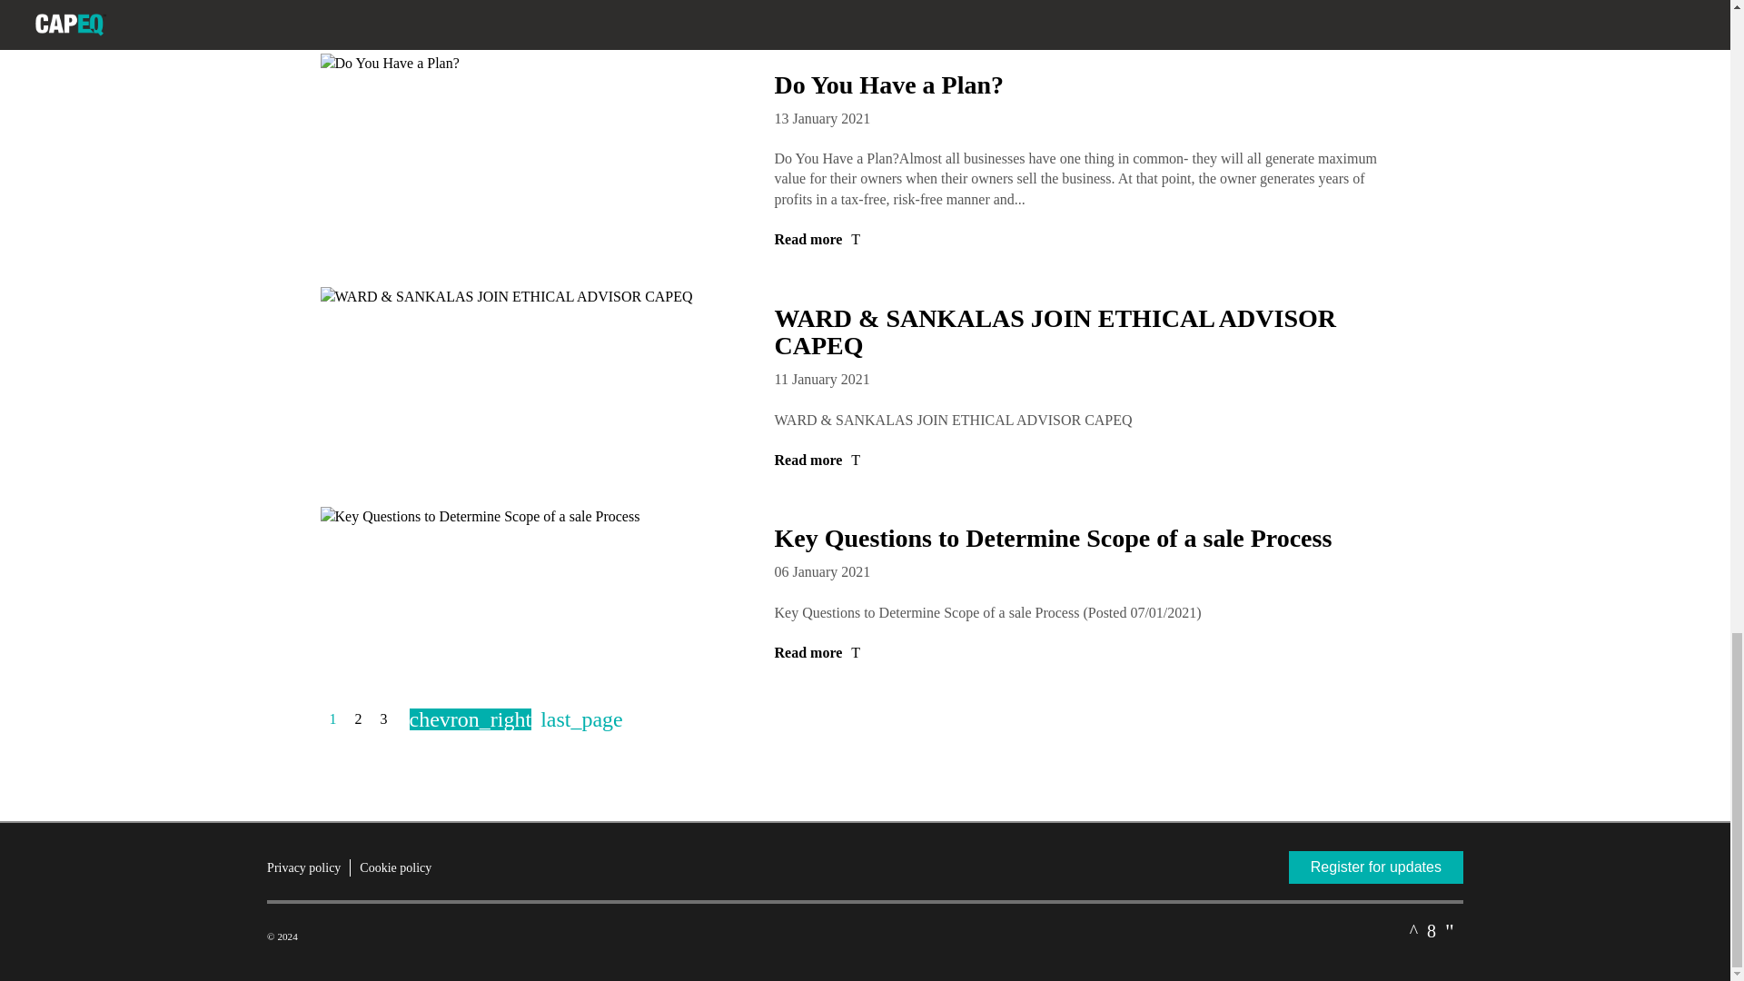  What do you see at coordinates (1083, 460) in the screenshot?
I see `Read more` at bounding box center [1083, 460].